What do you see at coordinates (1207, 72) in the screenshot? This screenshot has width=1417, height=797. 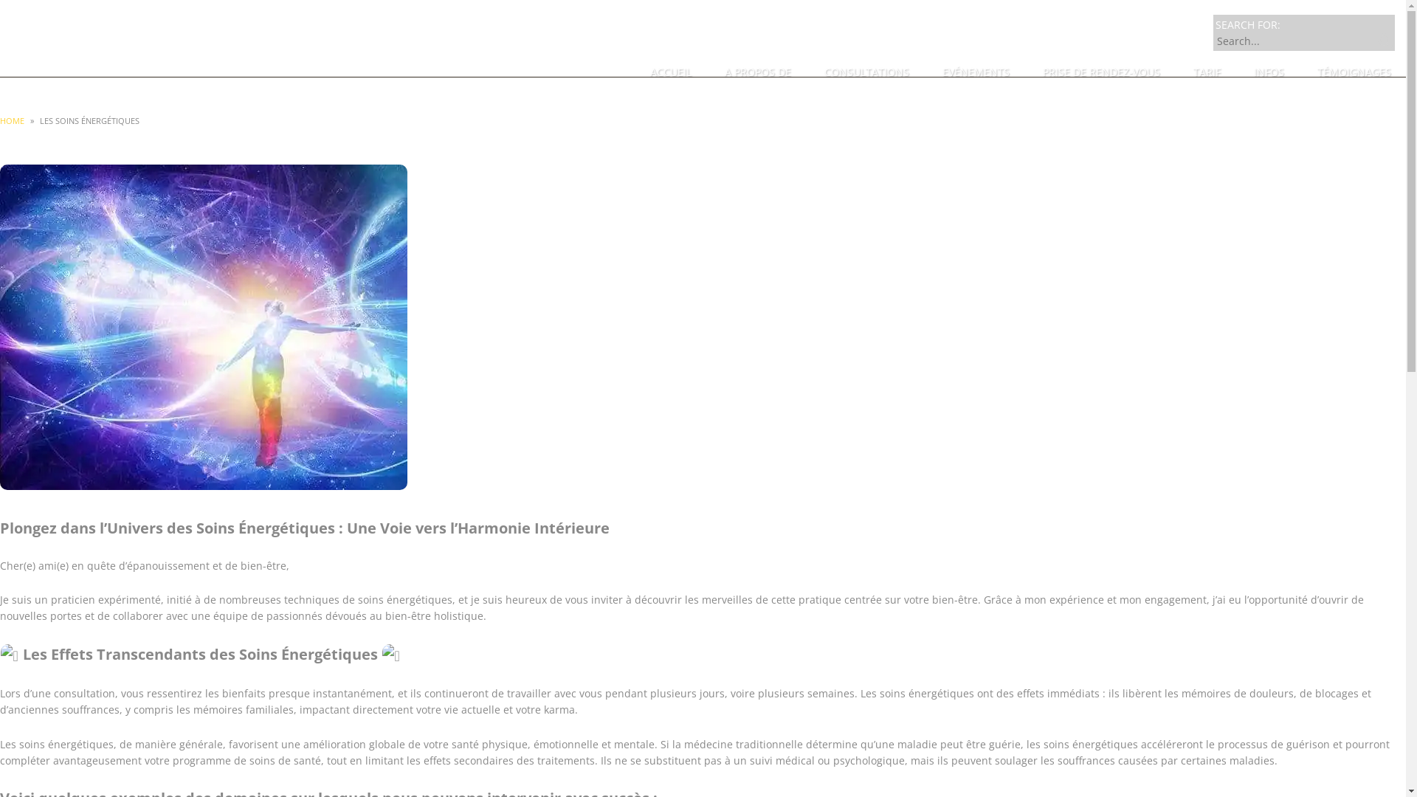 I see `TARIF` at bounding box center [1207, 72].